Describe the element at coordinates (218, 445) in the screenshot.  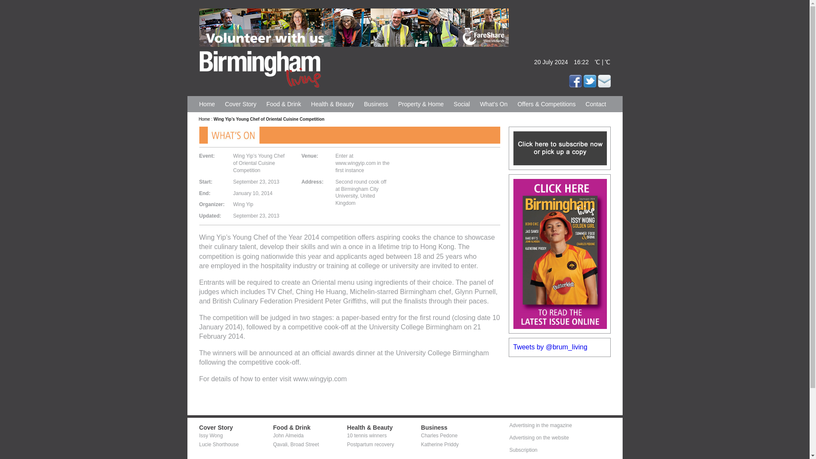
I see `Lucie Shorthouse` at that location.